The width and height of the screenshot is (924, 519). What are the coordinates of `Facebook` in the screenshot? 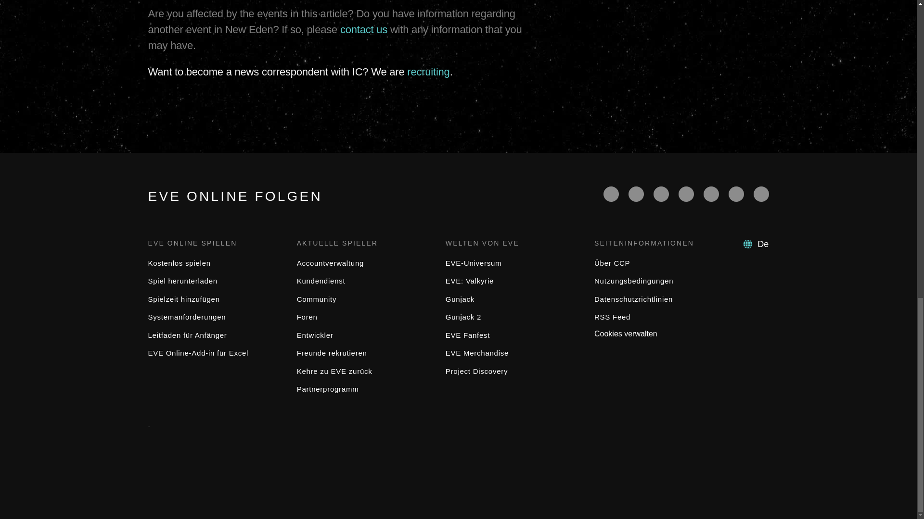 It's located at (611, 194).